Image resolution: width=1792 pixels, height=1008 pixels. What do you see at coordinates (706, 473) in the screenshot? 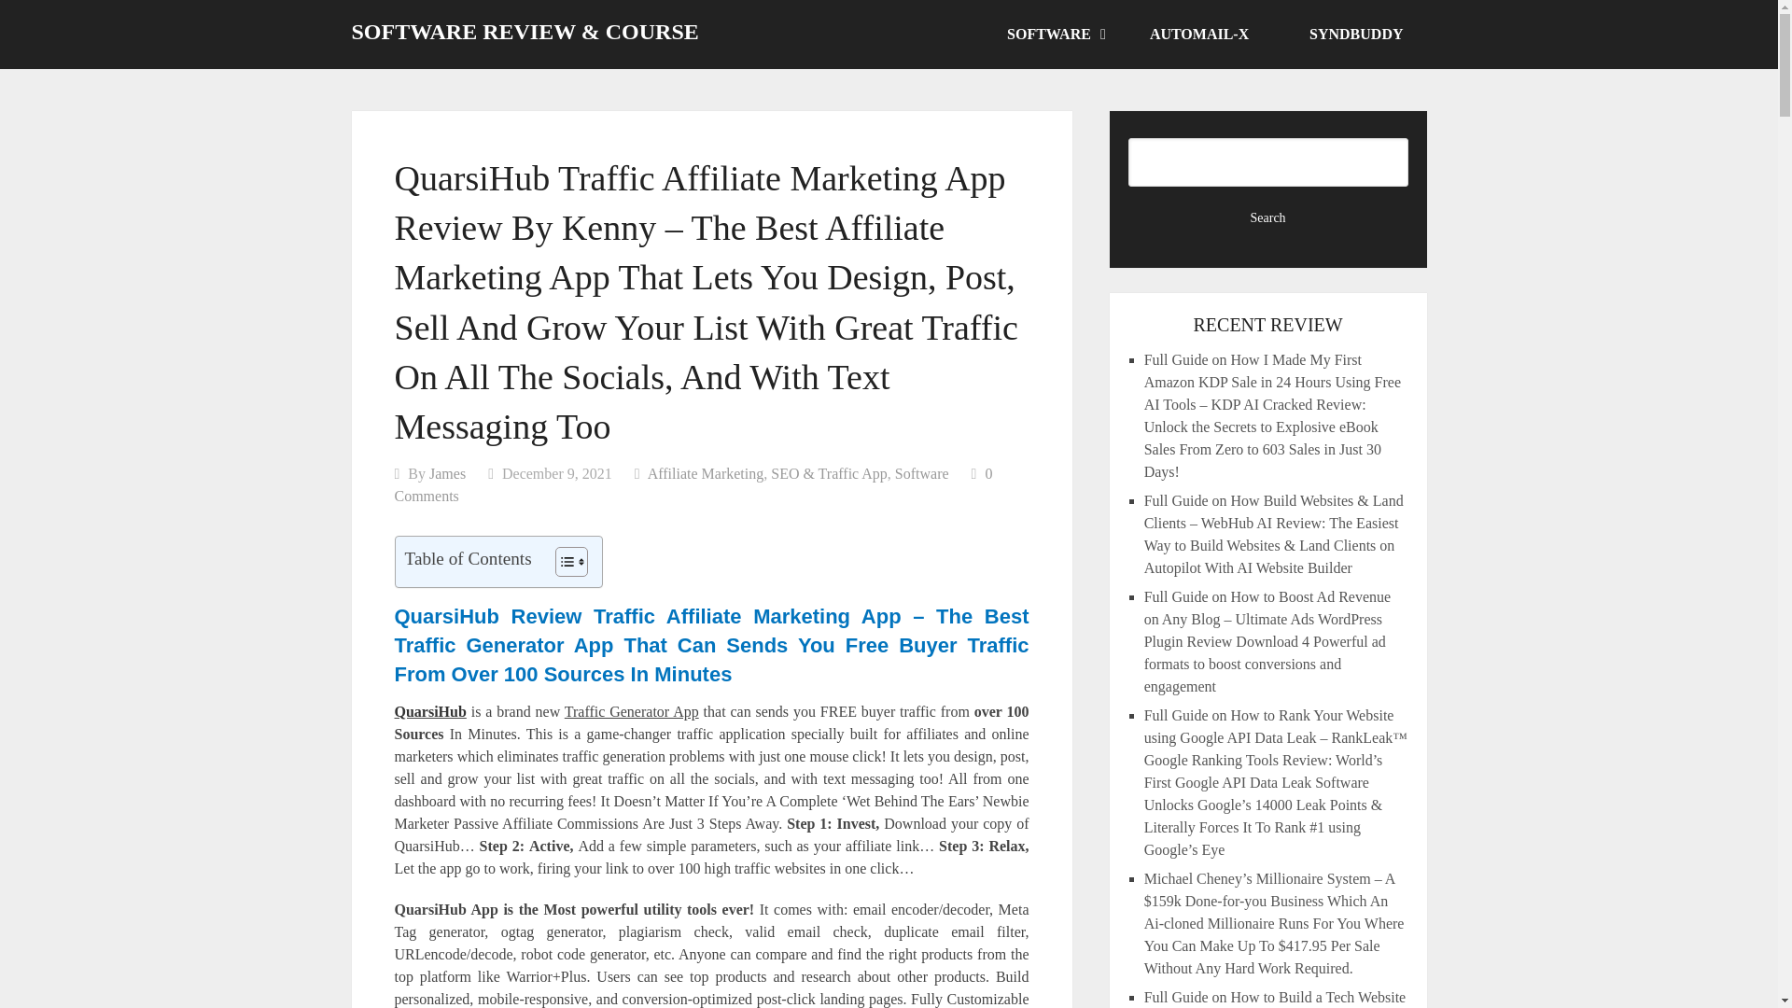
I see `Affiliate Marketing` at bounding box center [706, 473].